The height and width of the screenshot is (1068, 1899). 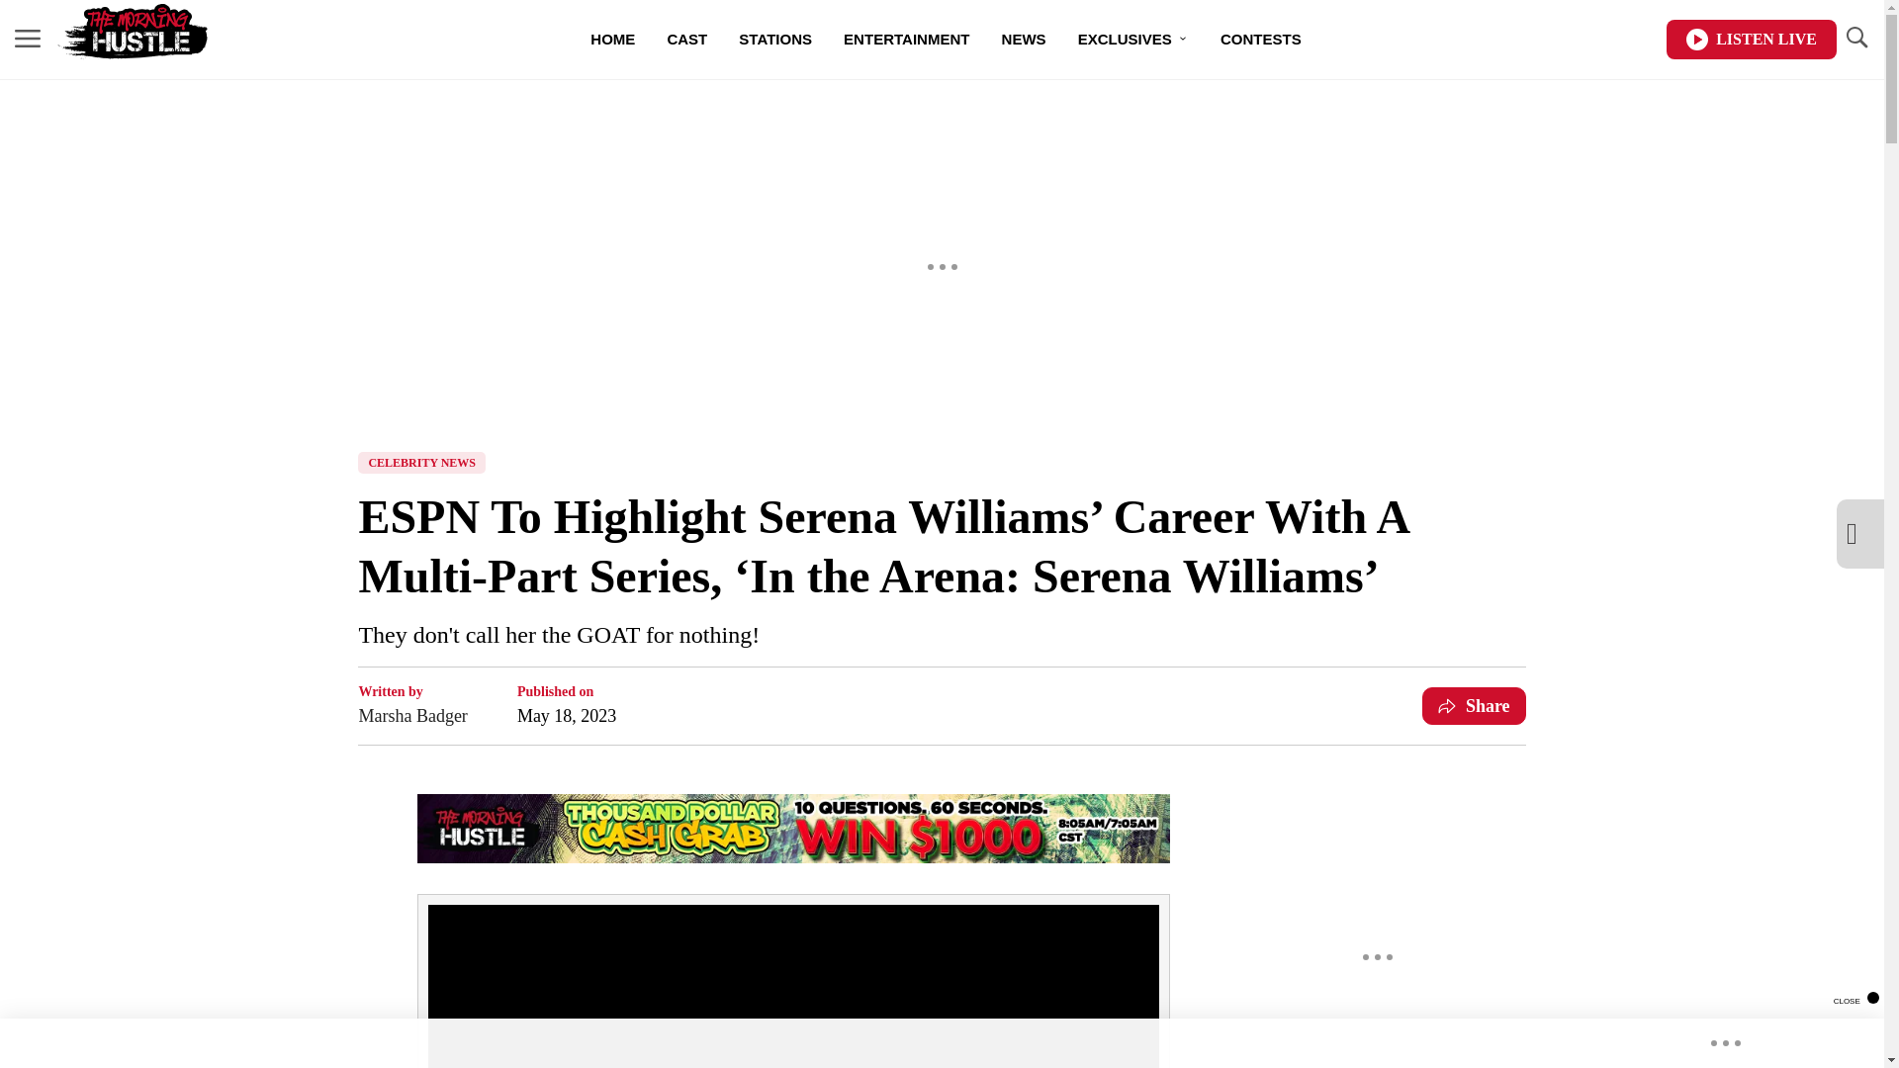 What do you see at coordinates (412, 715) in the screenshot?
I see `Marsha Badger` at bounding box center [412, 715].